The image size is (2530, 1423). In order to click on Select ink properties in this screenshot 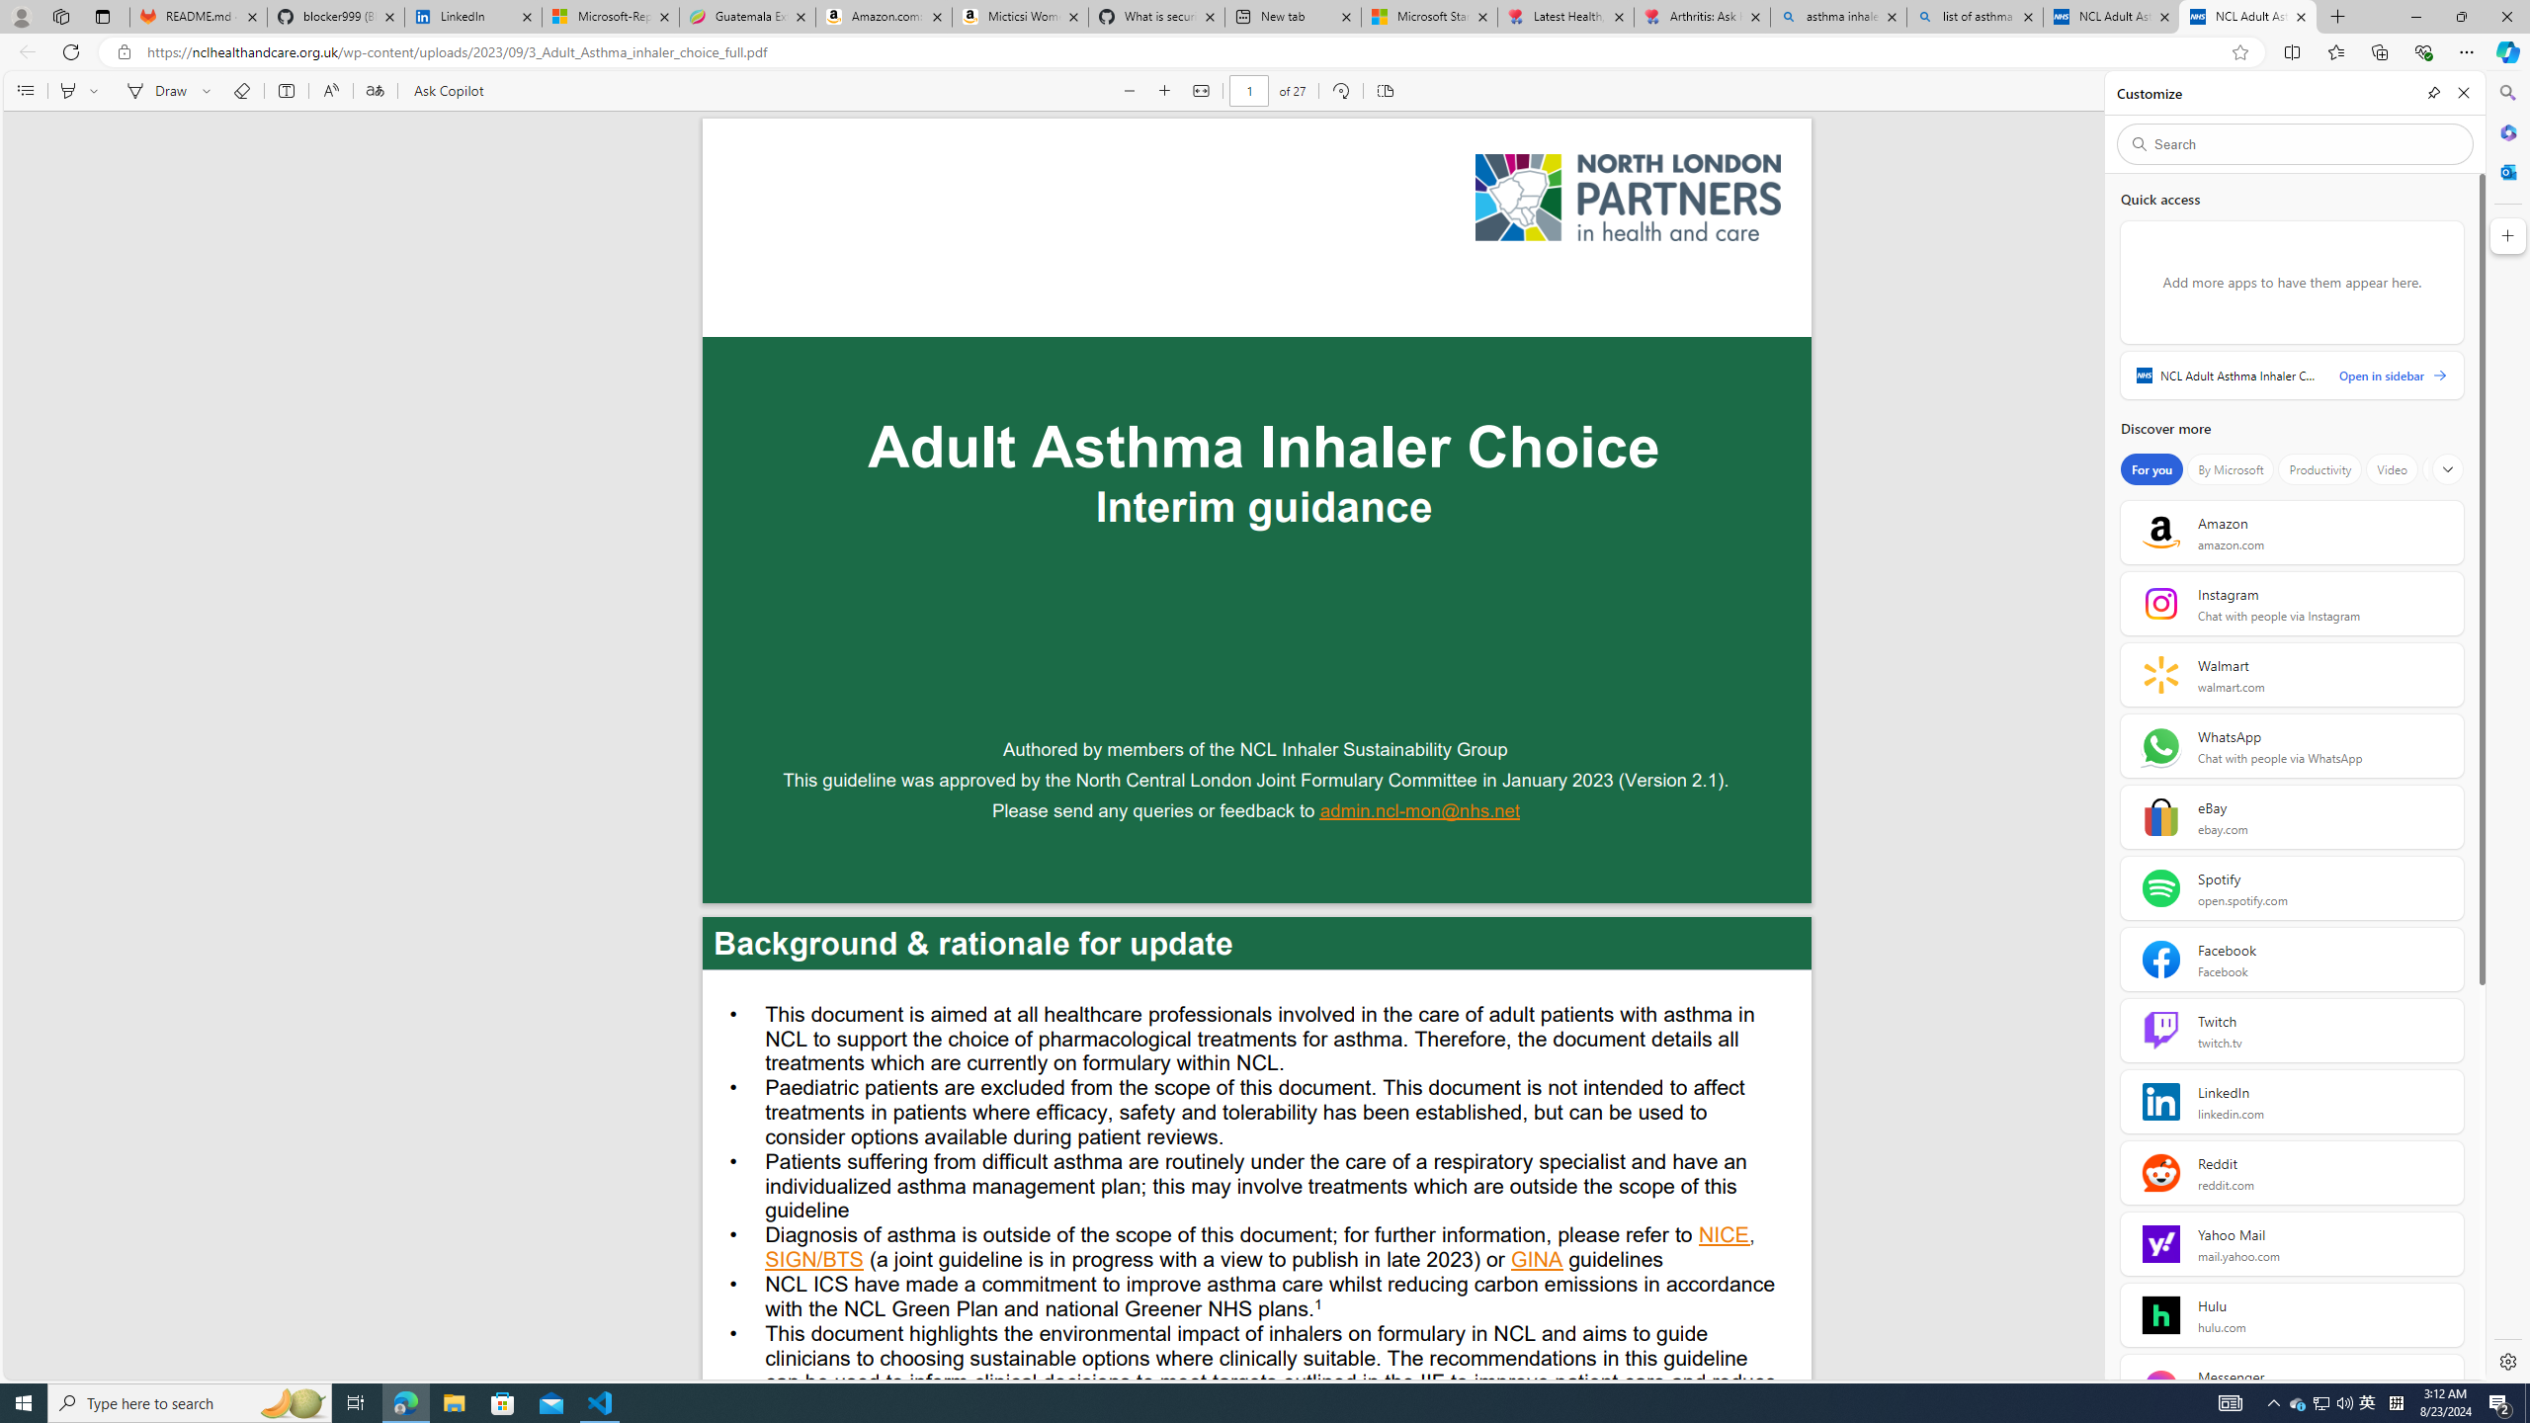, I will do `click(210, 91)`.